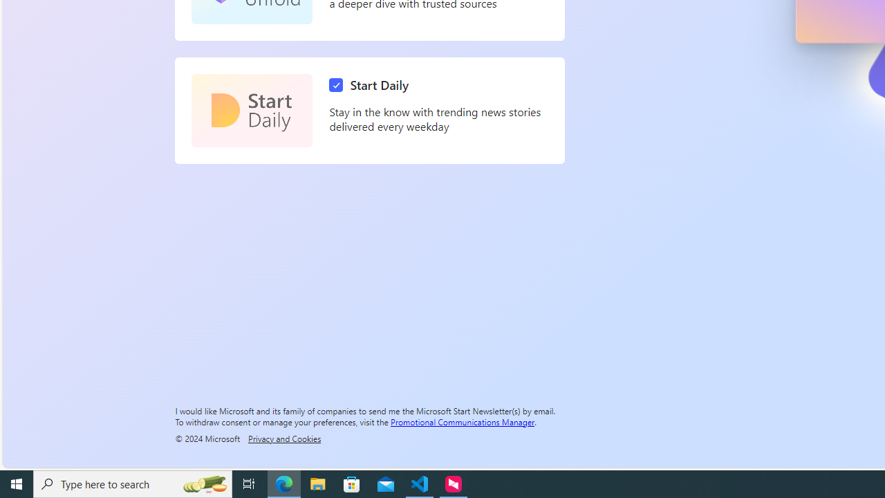 The image size is (885, 498). I want to click on Promotional Communications Manager, so click(463, 421).